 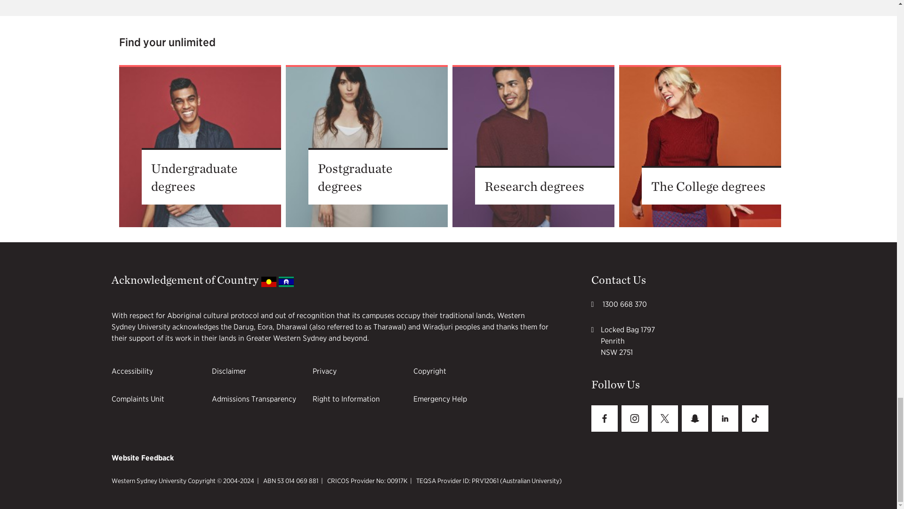 I want to click on Research degrees, so click(x=533, y=146).